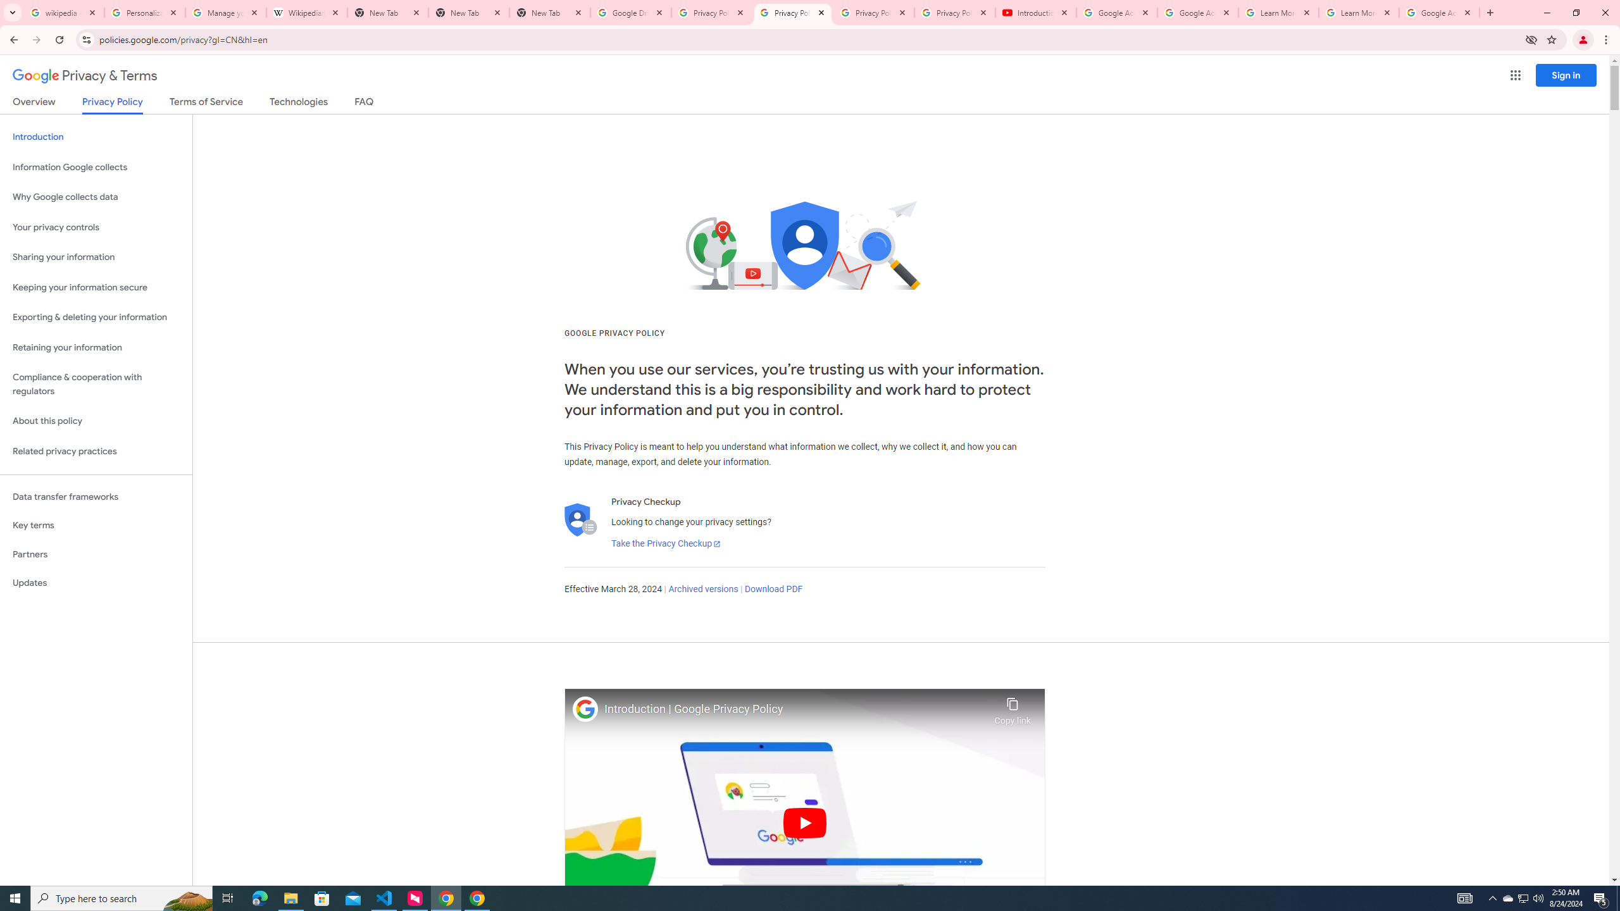  Describe the element at coordinates (111, 105) in the screenshot. I see `Privacy Policy` at that location.